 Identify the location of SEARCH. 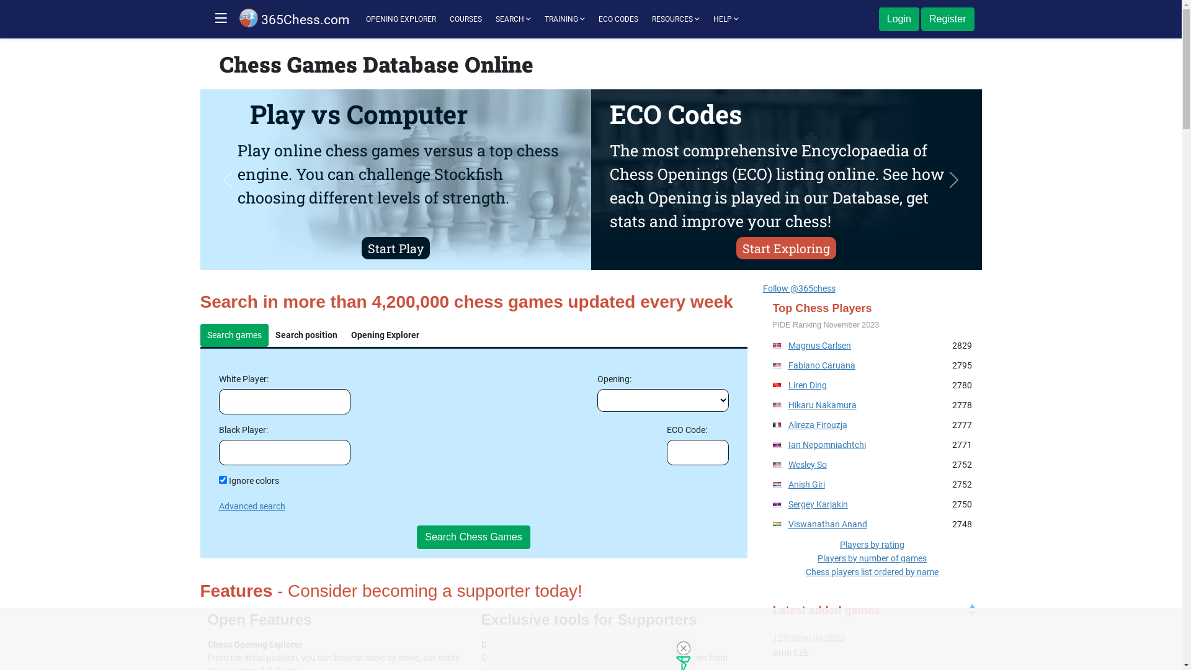
(512, 19).